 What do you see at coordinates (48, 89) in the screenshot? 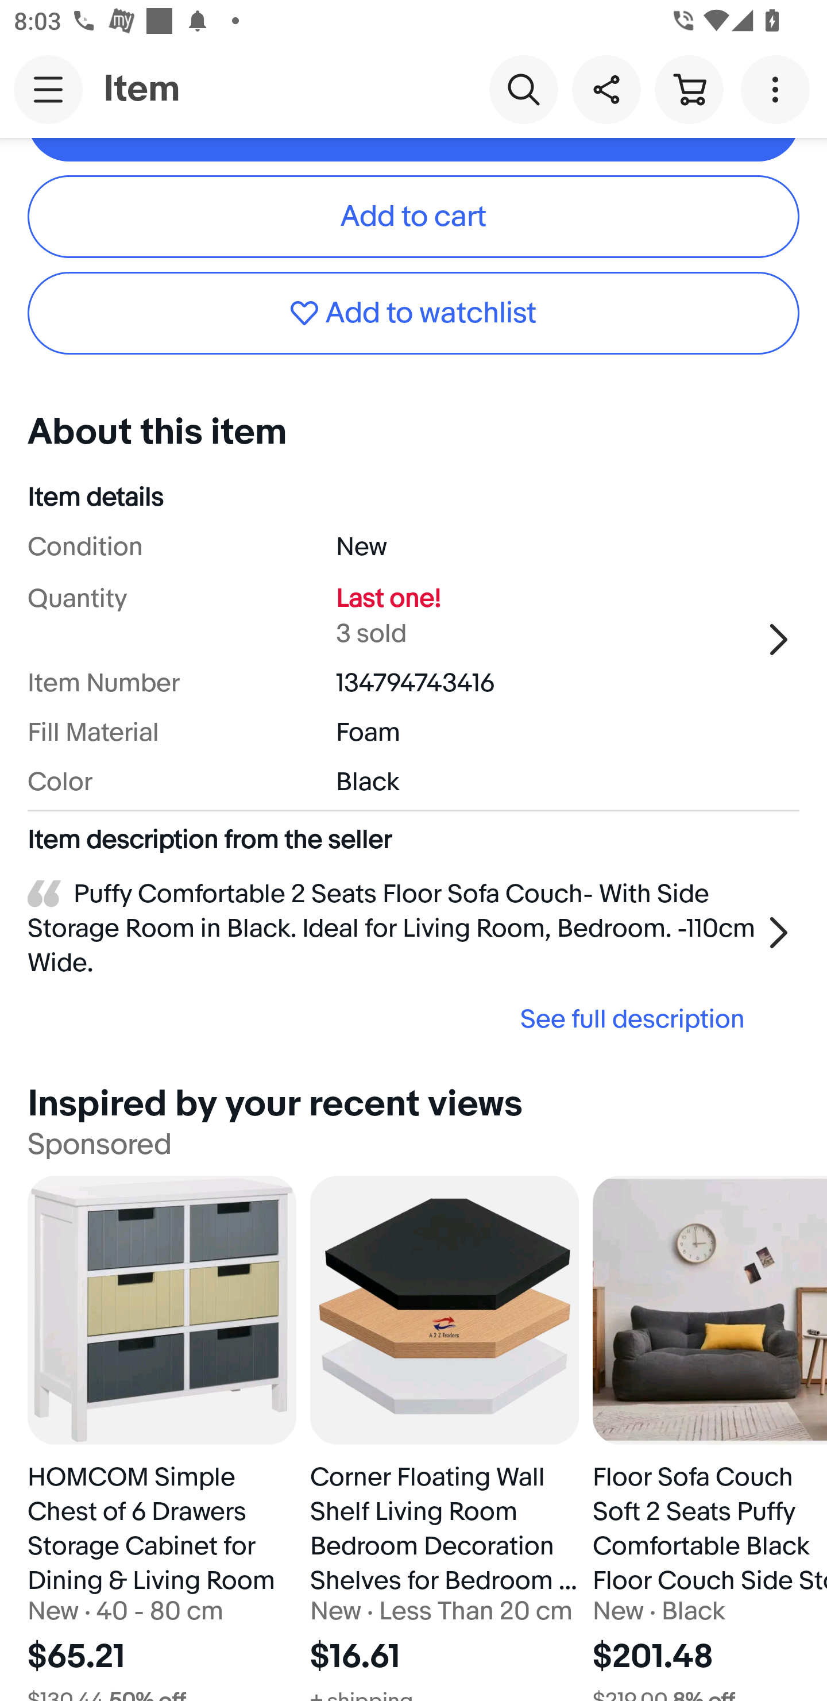
I see `Main navigation, open` at bounding box center [48, 89].